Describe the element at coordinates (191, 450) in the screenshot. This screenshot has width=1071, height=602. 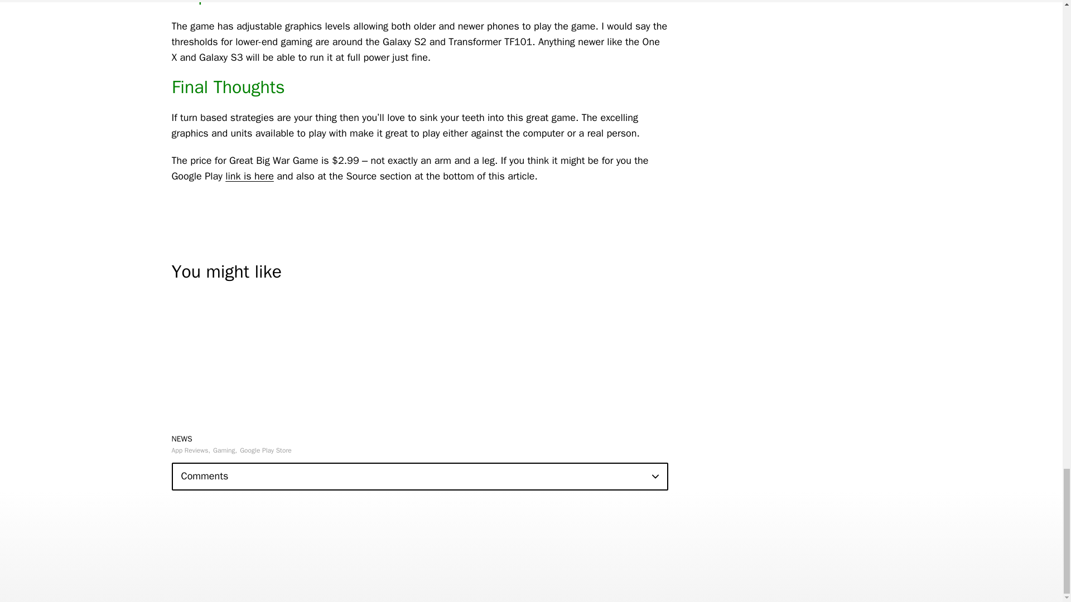
I see `App Reviews` at that location.